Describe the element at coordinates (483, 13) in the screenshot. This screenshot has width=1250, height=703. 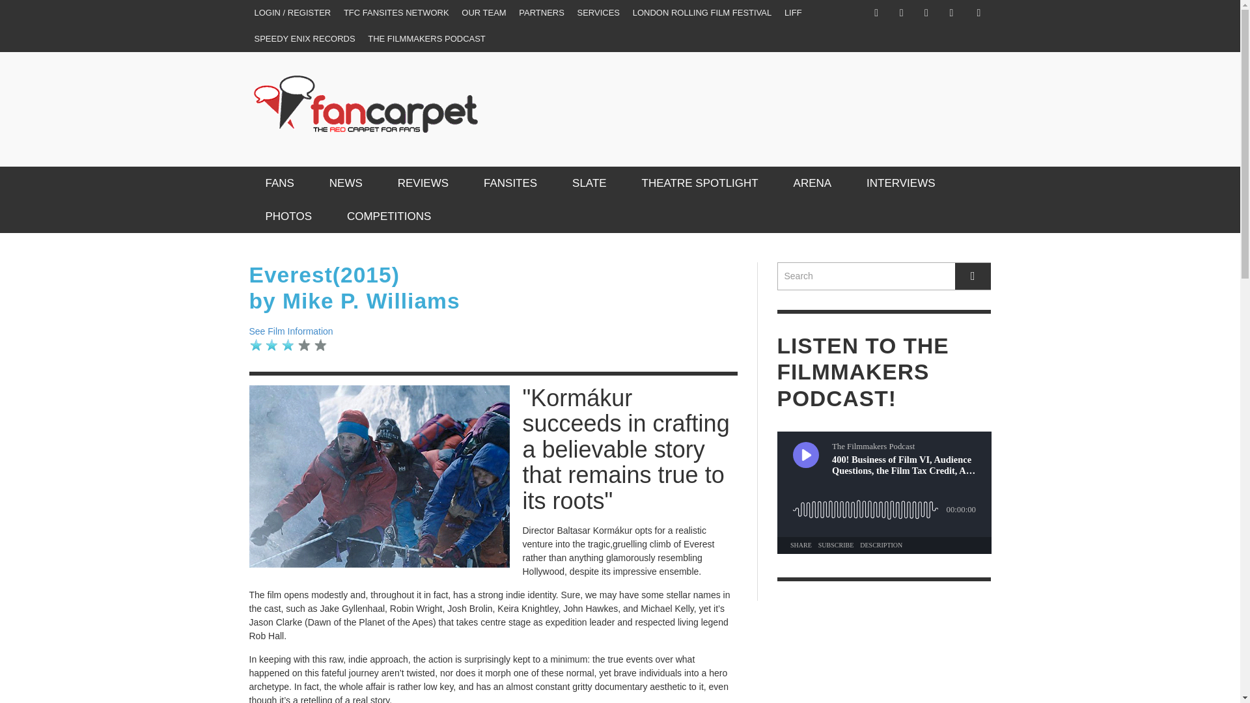
I see `OUR TEAM` at that location.